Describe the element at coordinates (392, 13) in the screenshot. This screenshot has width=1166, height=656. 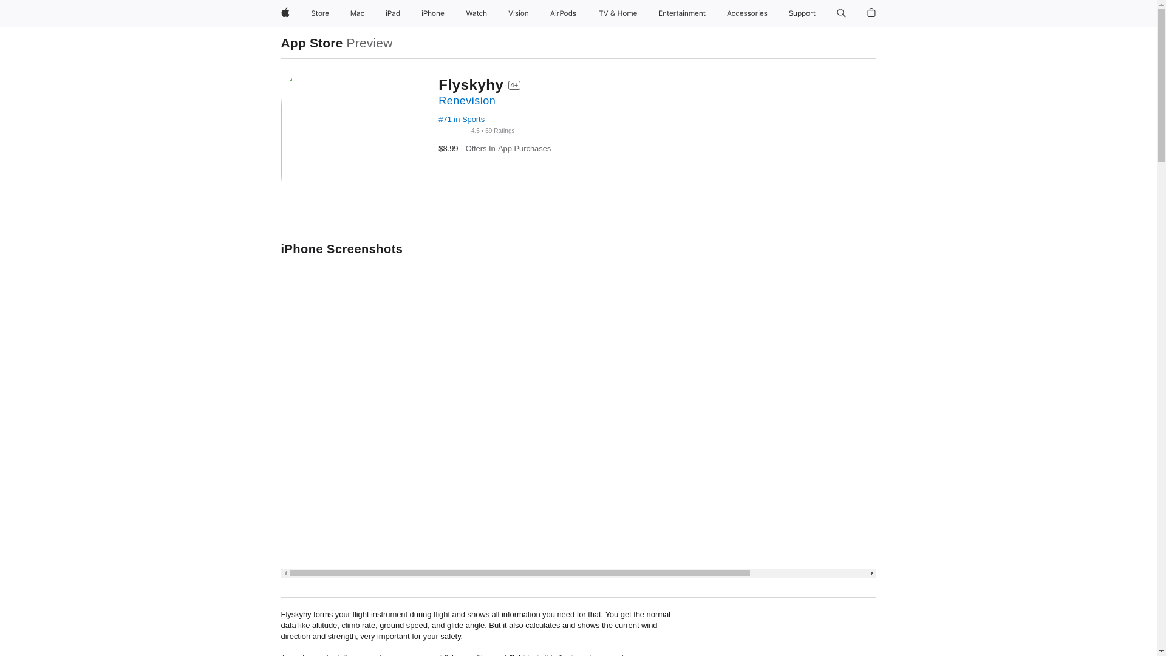
I see `iPad` at that location.